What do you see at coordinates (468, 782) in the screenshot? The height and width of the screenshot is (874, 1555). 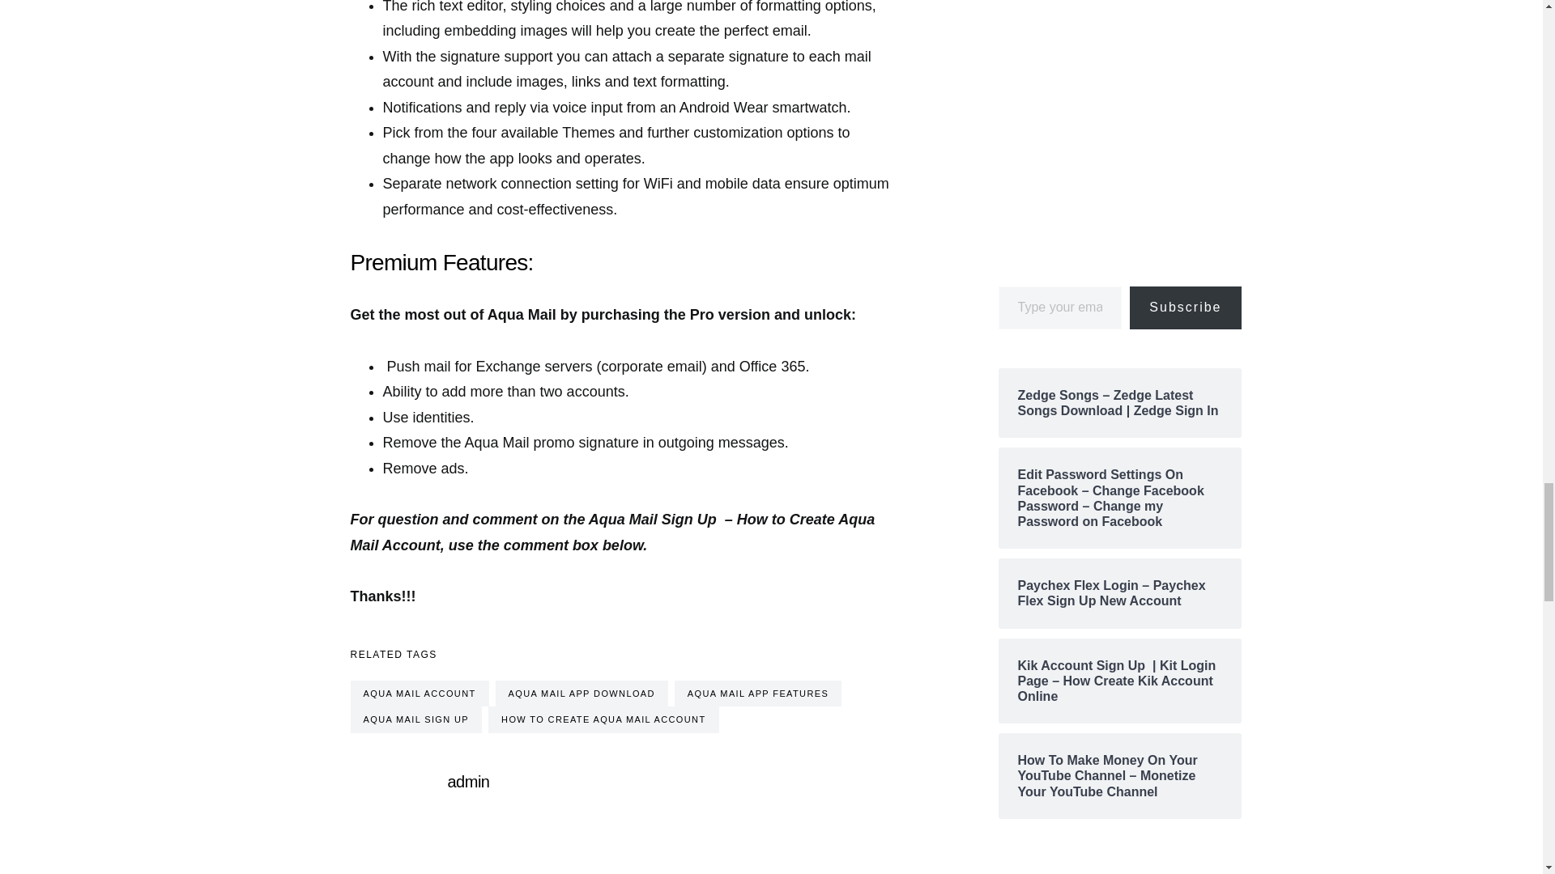 I see `admin` at bounding box center [468, 782].